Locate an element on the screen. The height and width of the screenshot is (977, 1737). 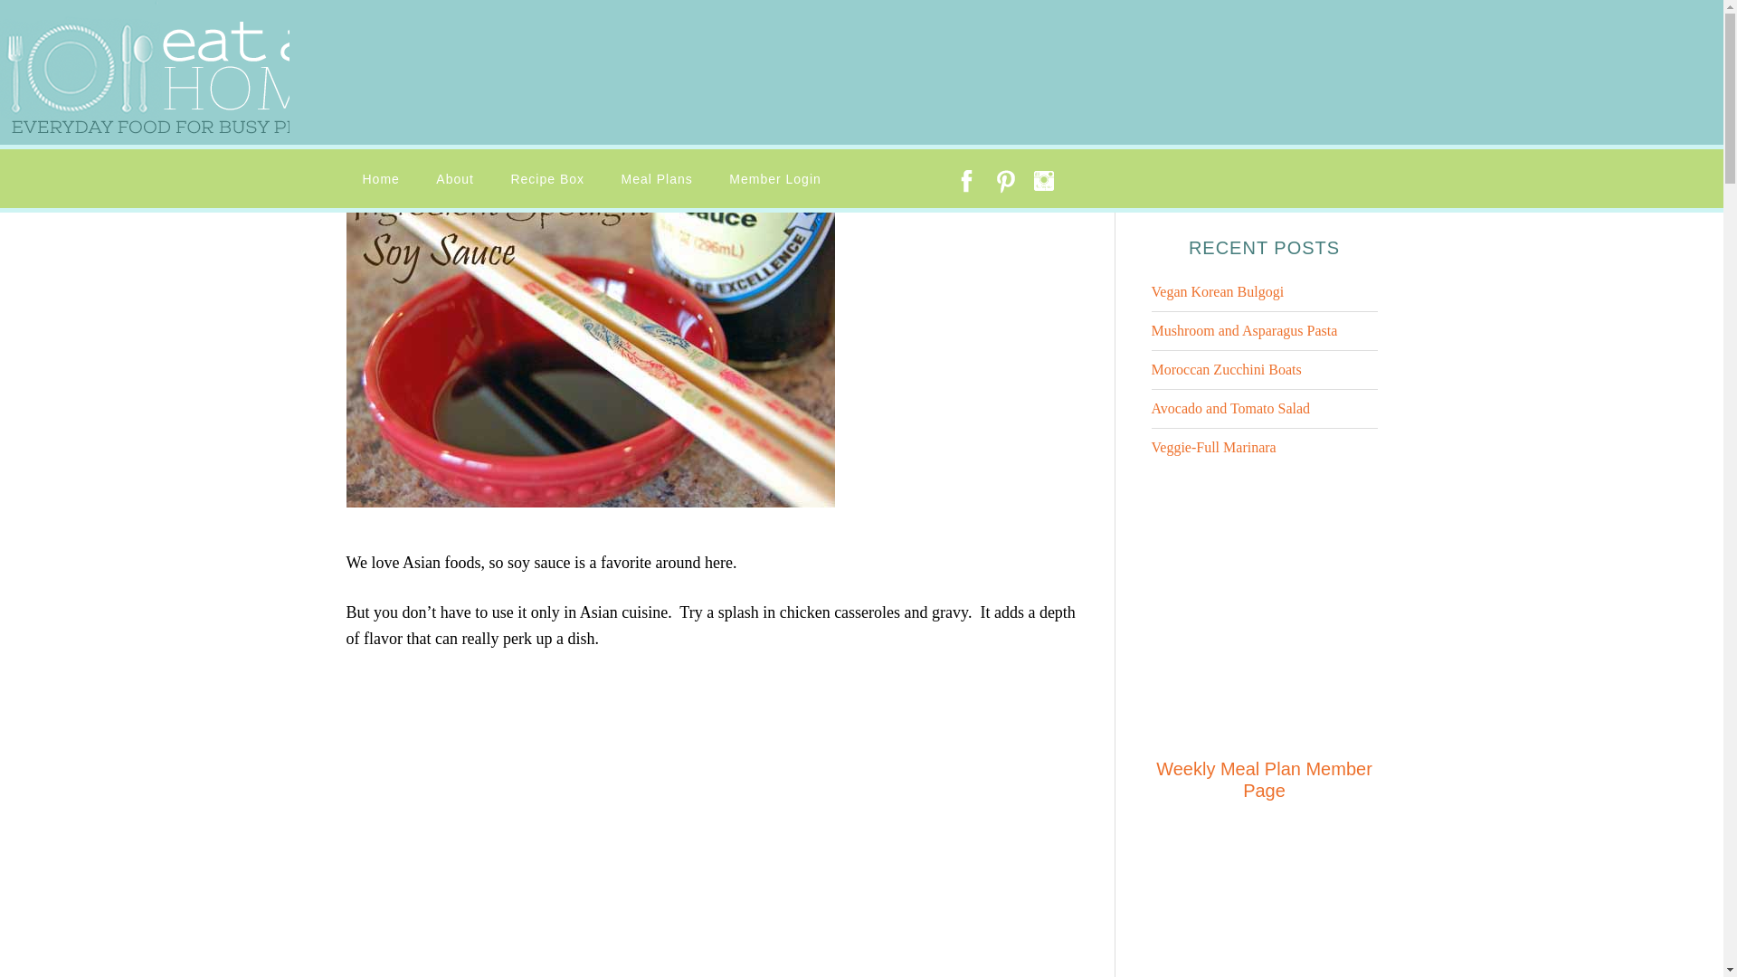
Member Login is located at coordinates (774, 179).